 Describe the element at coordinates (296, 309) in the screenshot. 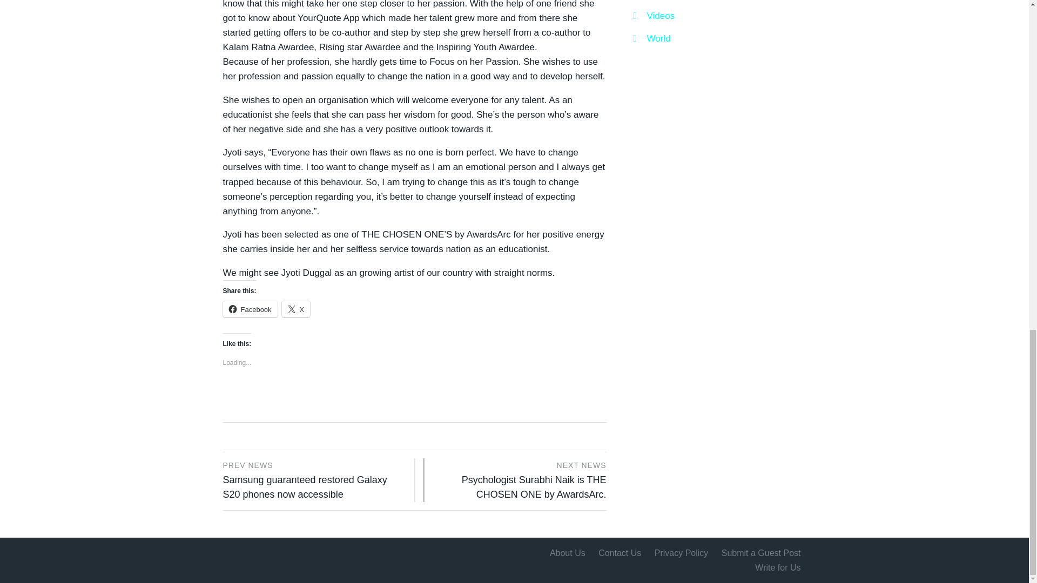

I see `X` at that location.